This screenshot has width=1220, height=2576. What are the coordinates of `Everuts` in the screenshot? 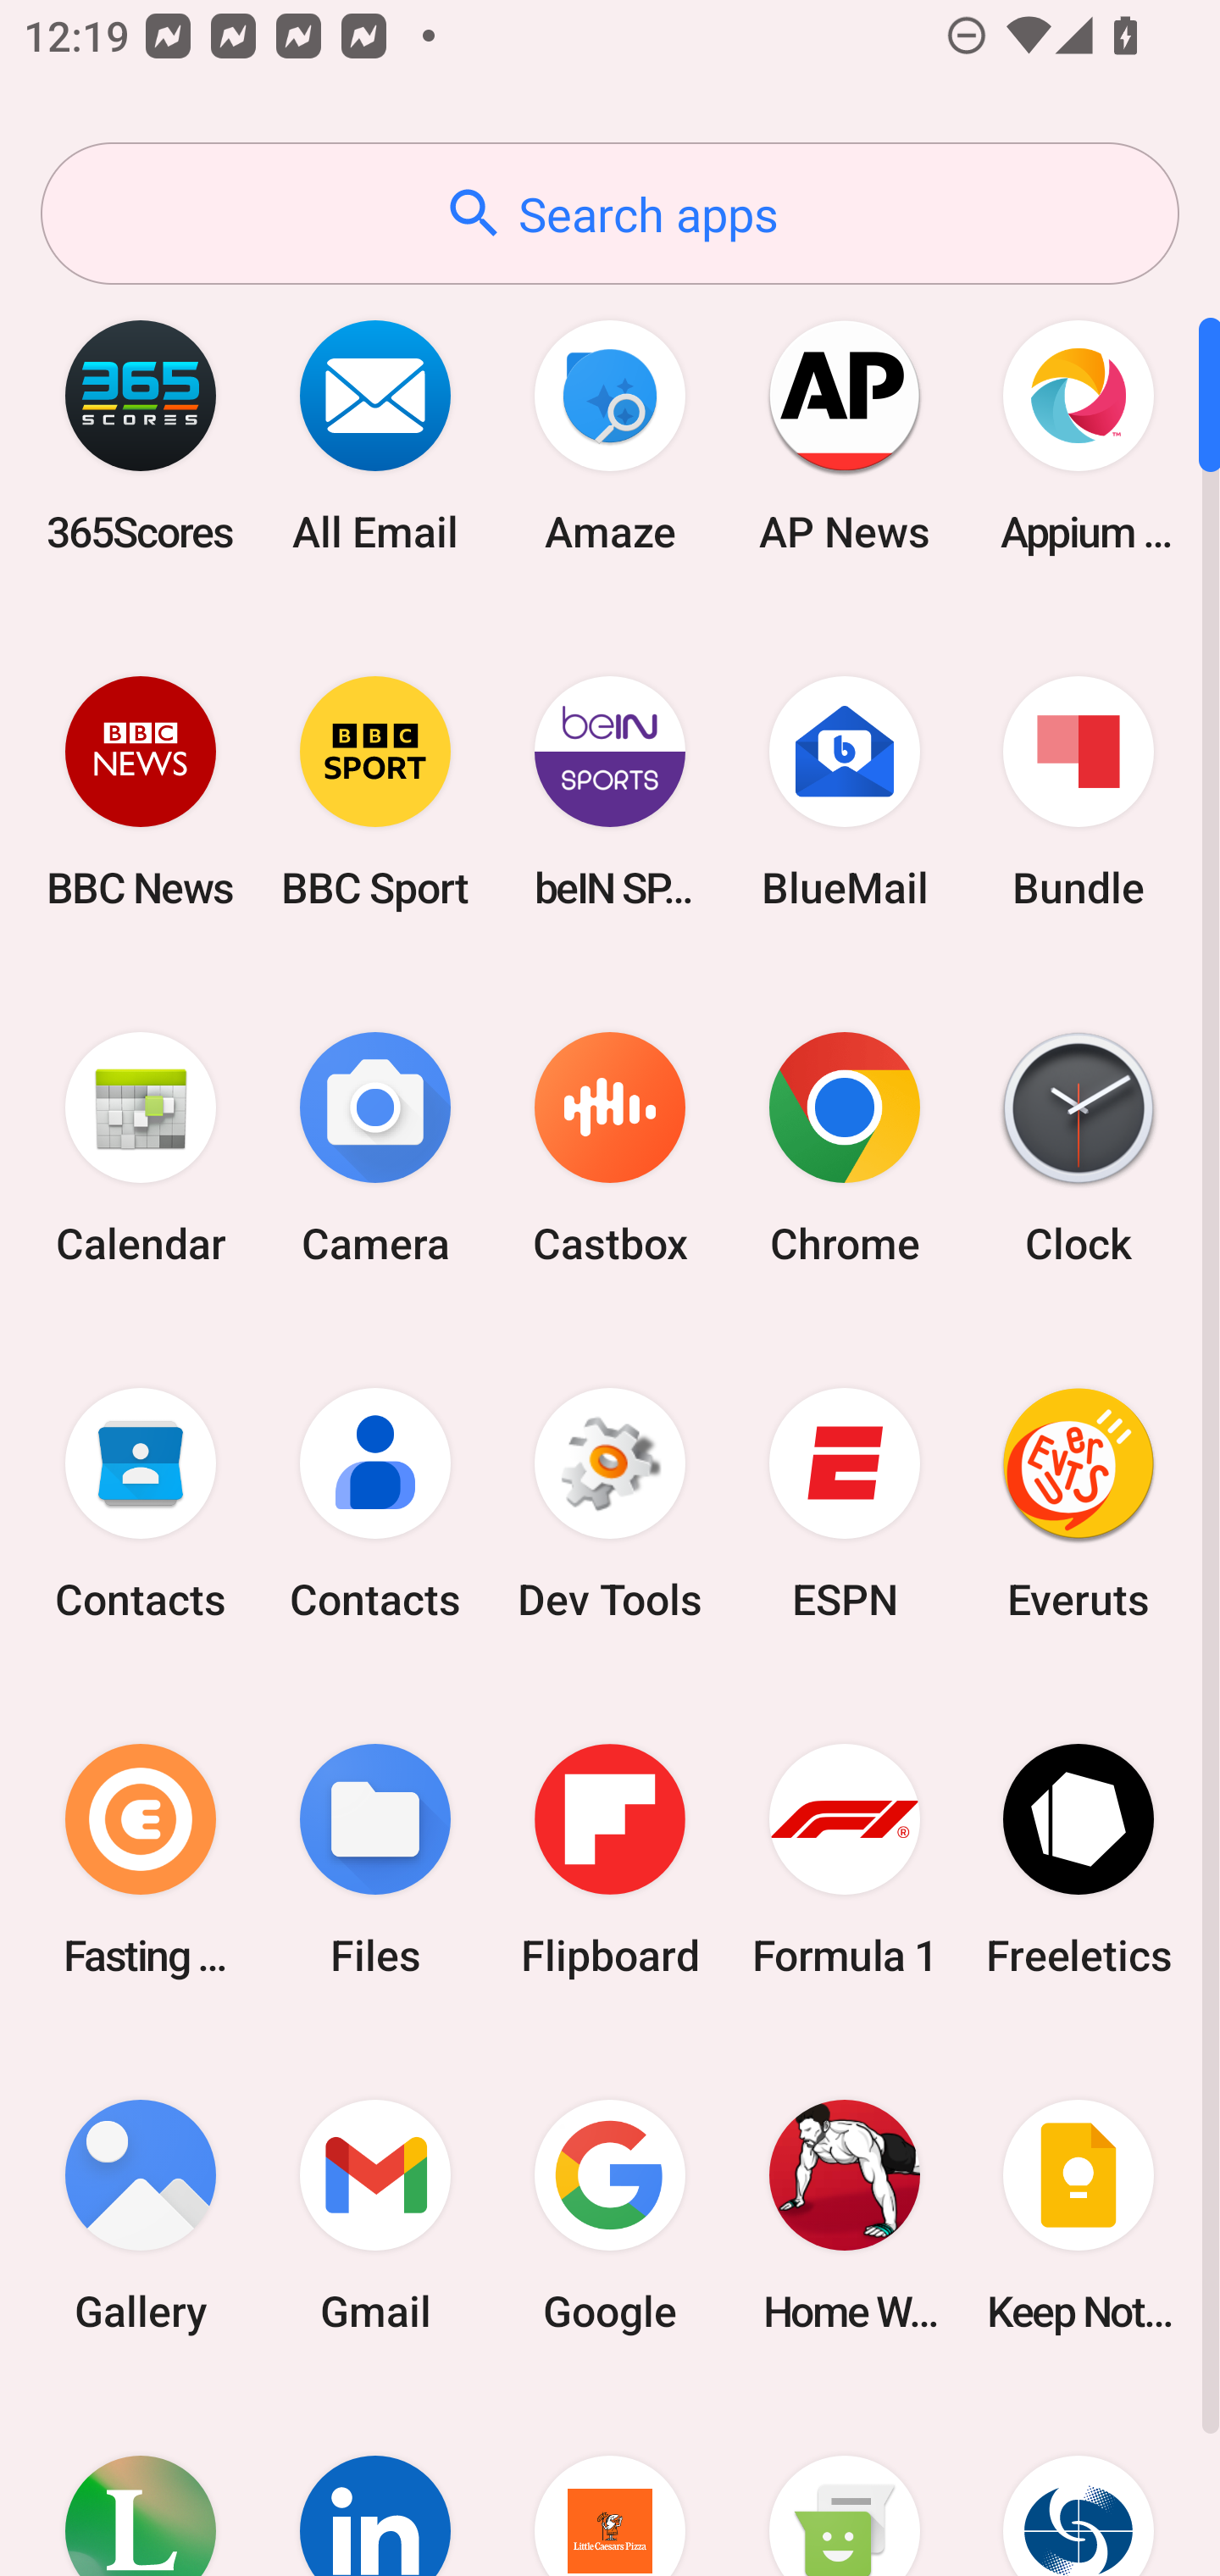 It's located at (1079, 1504).